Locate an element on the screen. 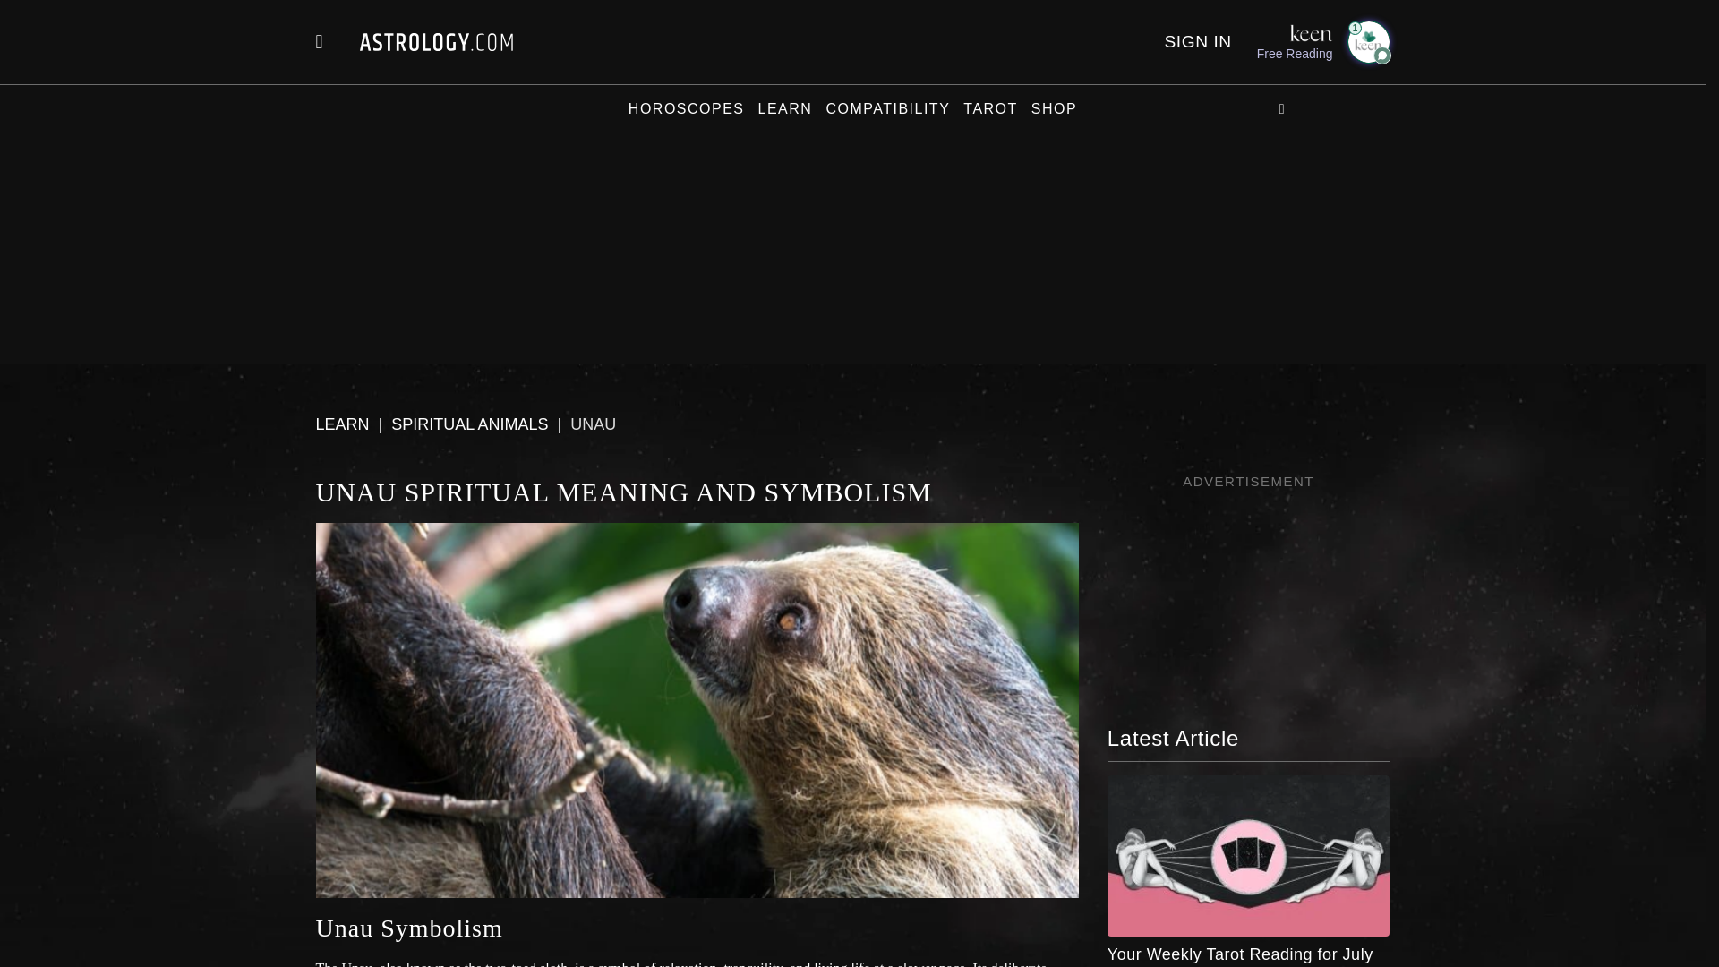 The width and height of the screenshot is (1719, 967). 1 is located at coordinates (1367, 41).